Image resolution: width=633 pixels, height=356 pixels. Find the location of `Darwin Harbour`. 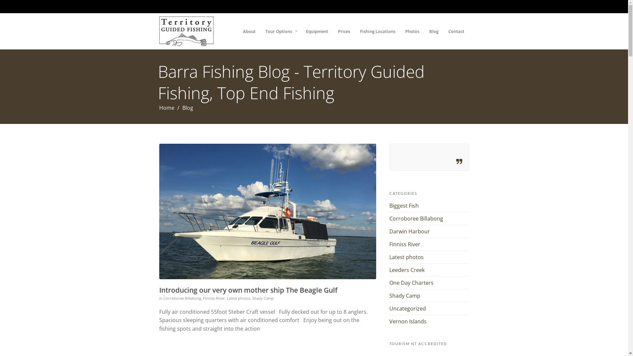

Darwin Harbour is located at coordinates (409, 231).